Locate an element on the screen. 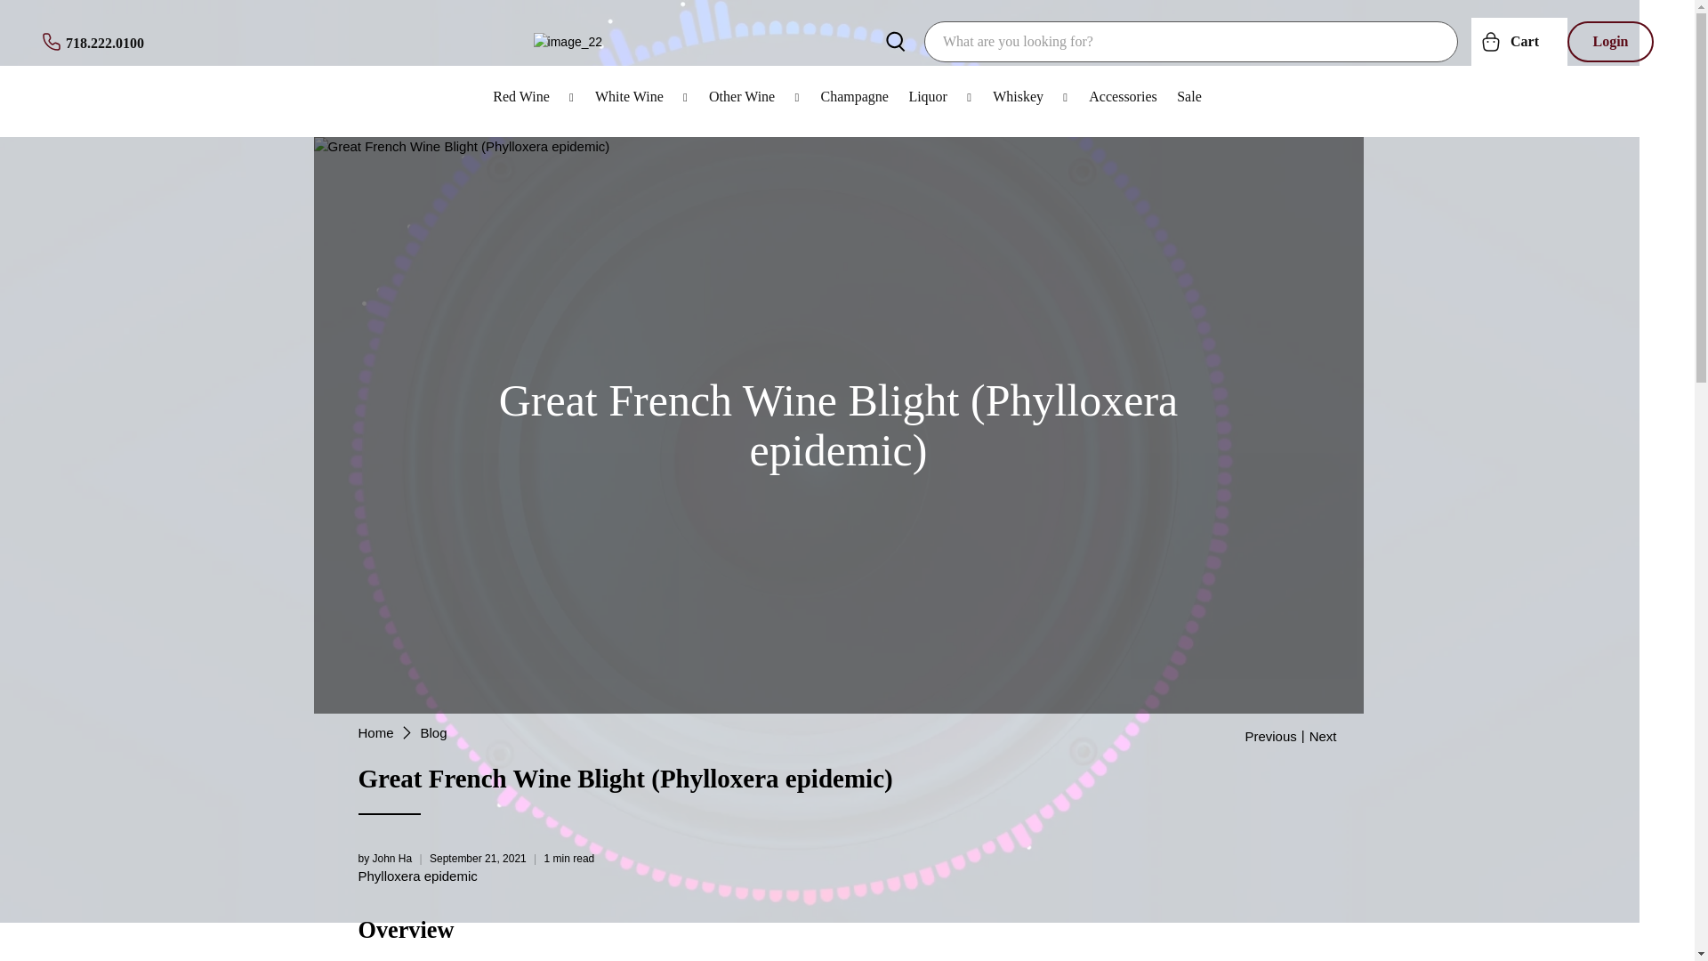 The width and height of the screenshot is (1708, 961). Red Wine is located at coordinates (534, 96).